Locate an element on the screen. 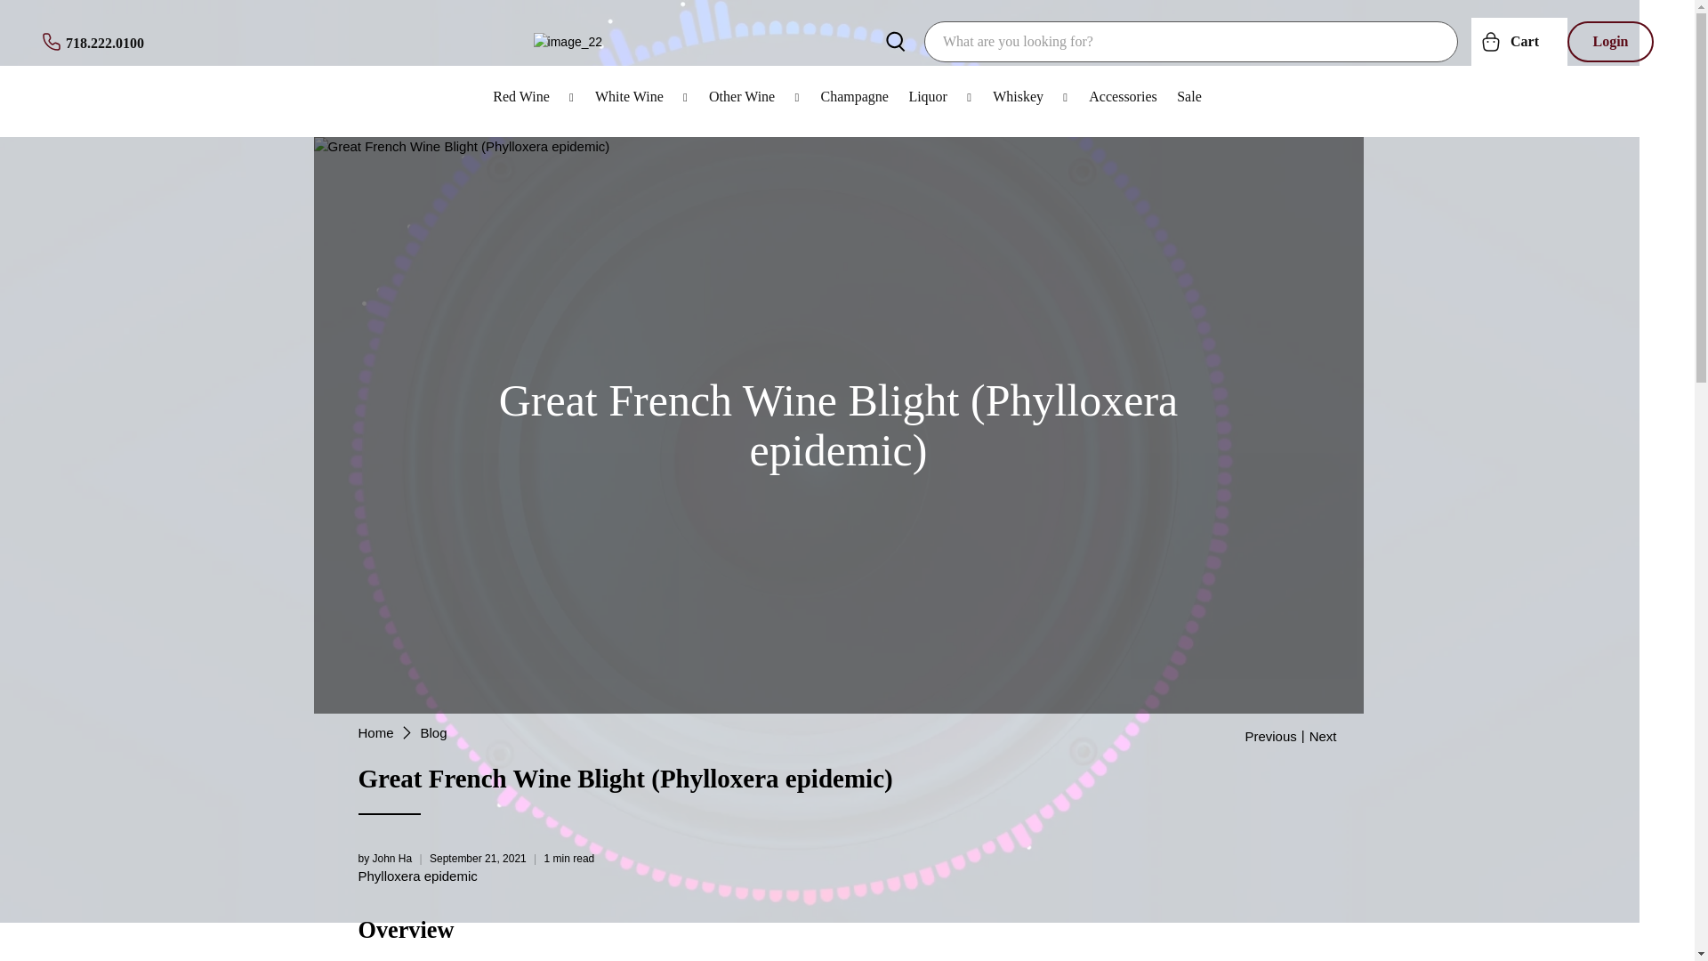 The width and height of the screenshot is (1708, 961). Red Wine is located at coordinates (534, 96).